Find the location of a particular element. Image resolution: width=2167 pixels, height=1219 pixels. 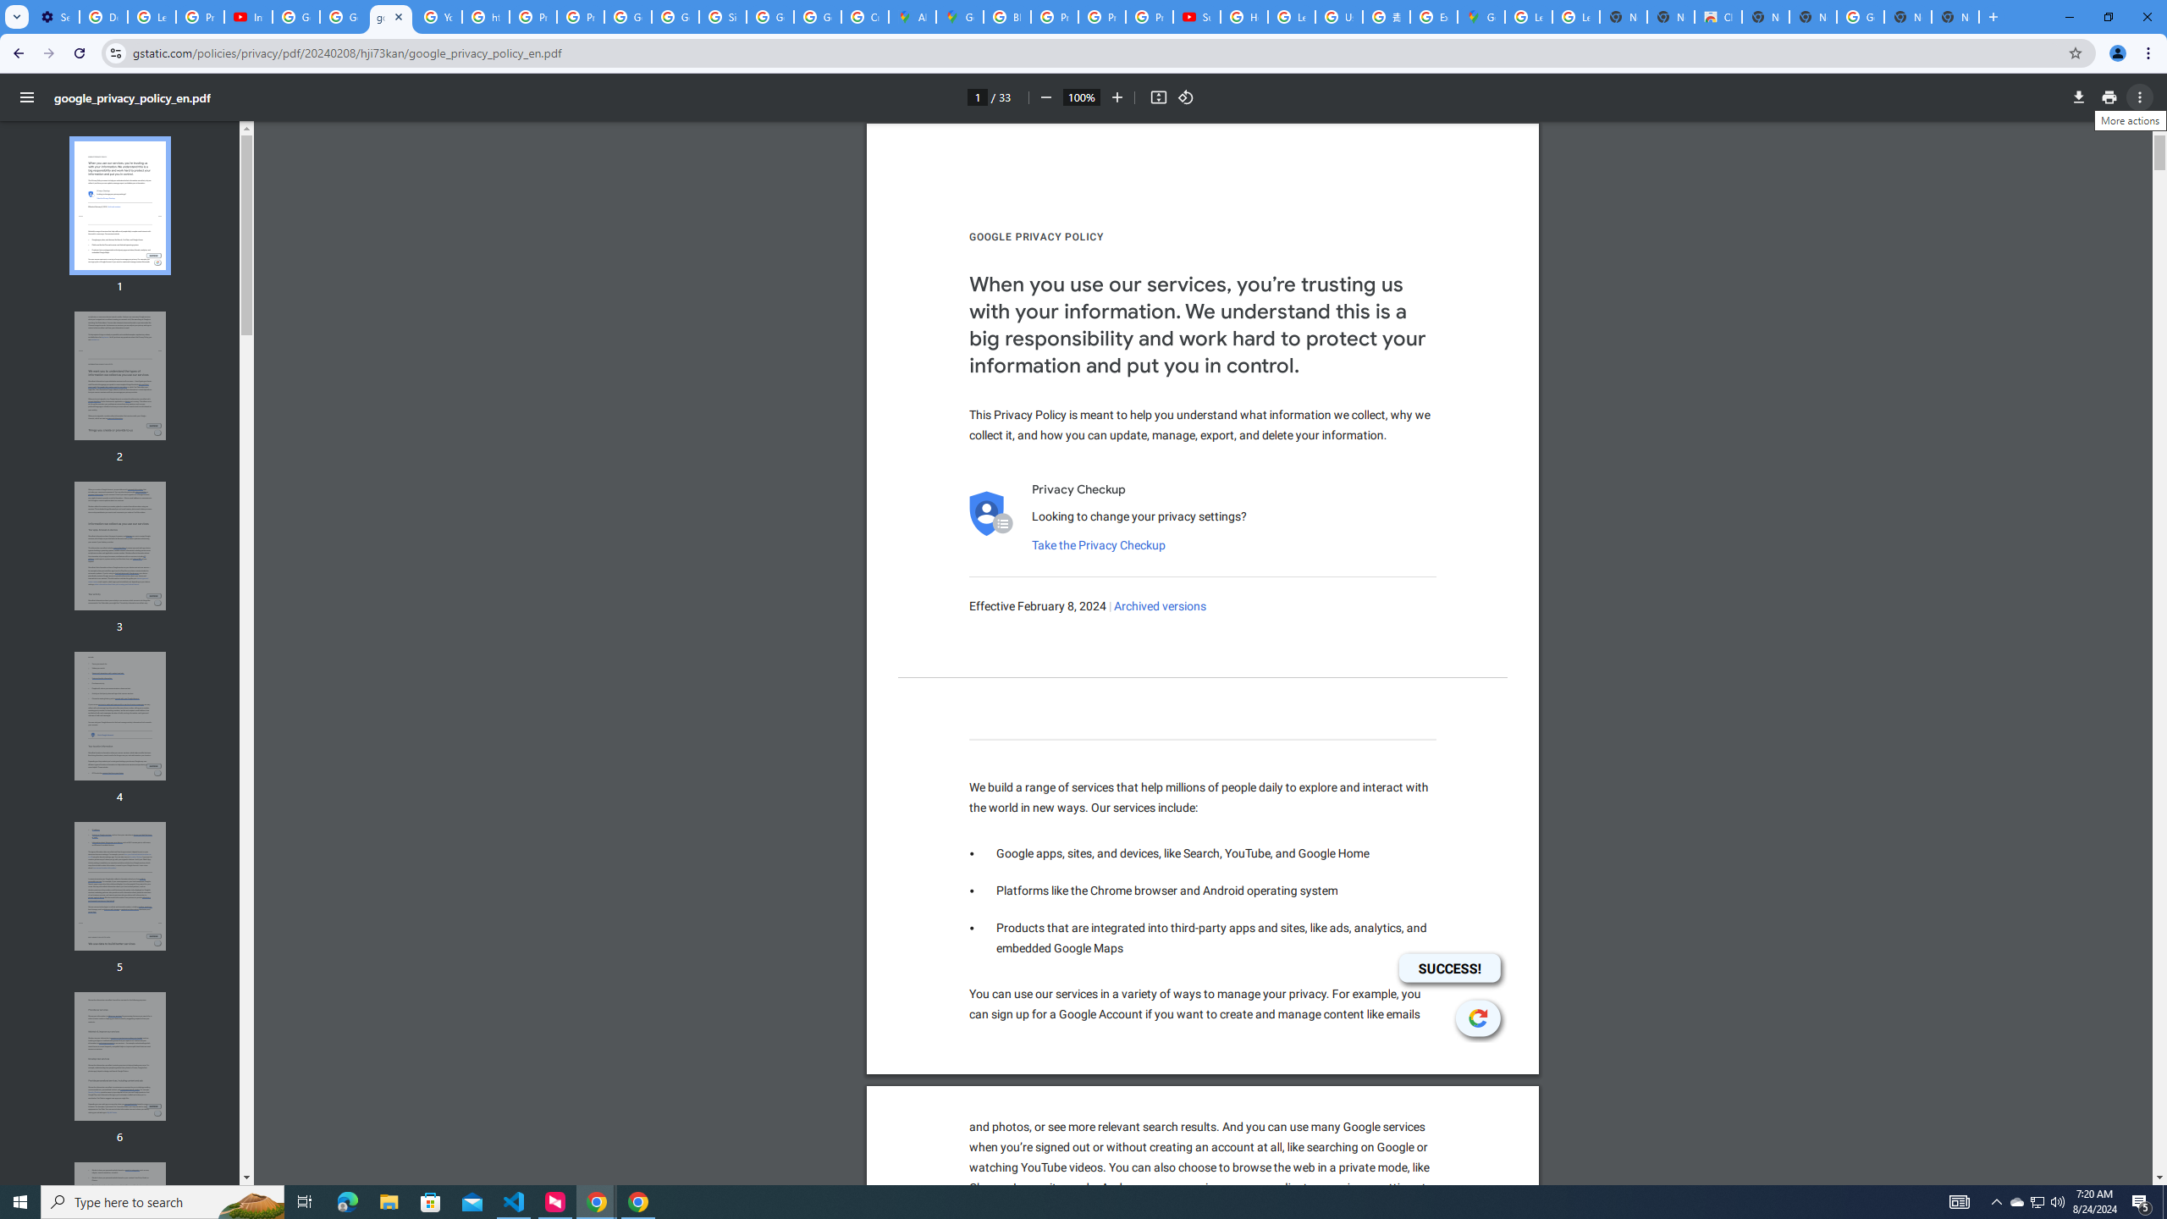

Google Maps is located at coordinates (960, 17).